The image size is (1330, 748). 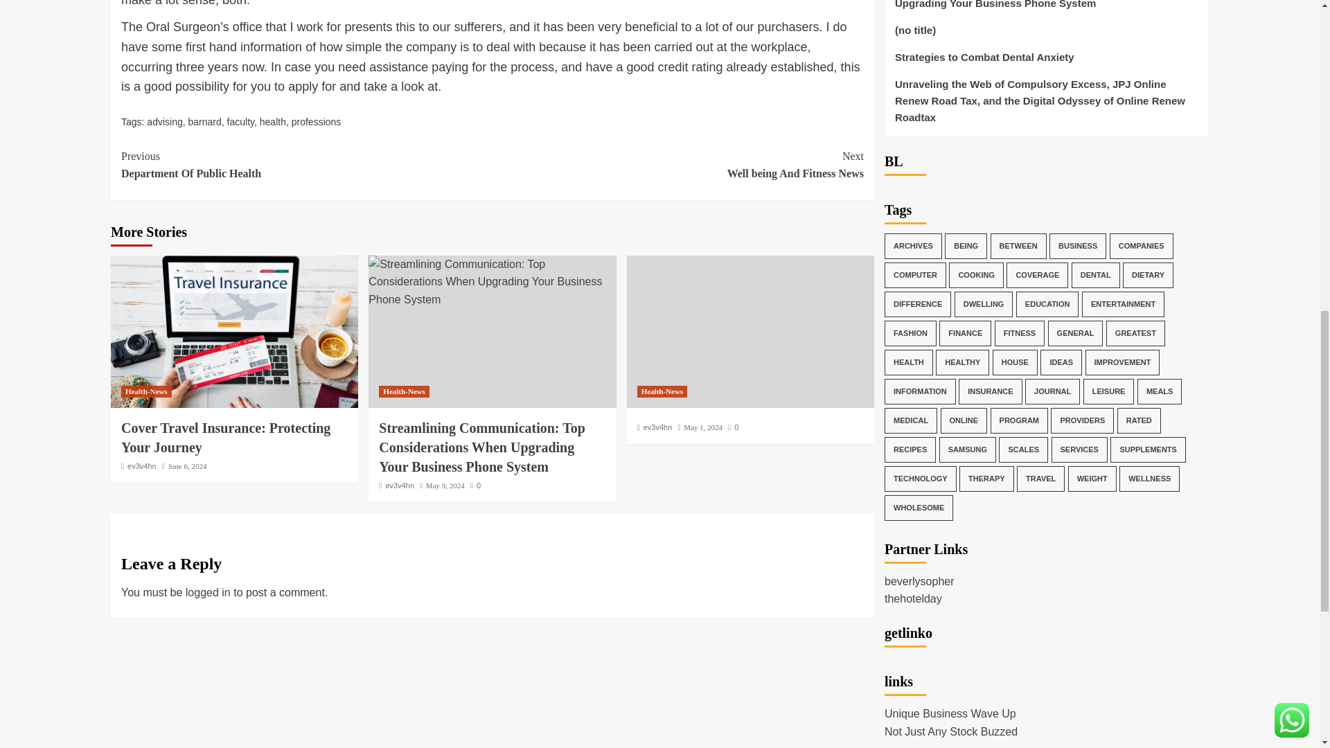 I want to click on ev3v4hn, so click(x=234, y=331).